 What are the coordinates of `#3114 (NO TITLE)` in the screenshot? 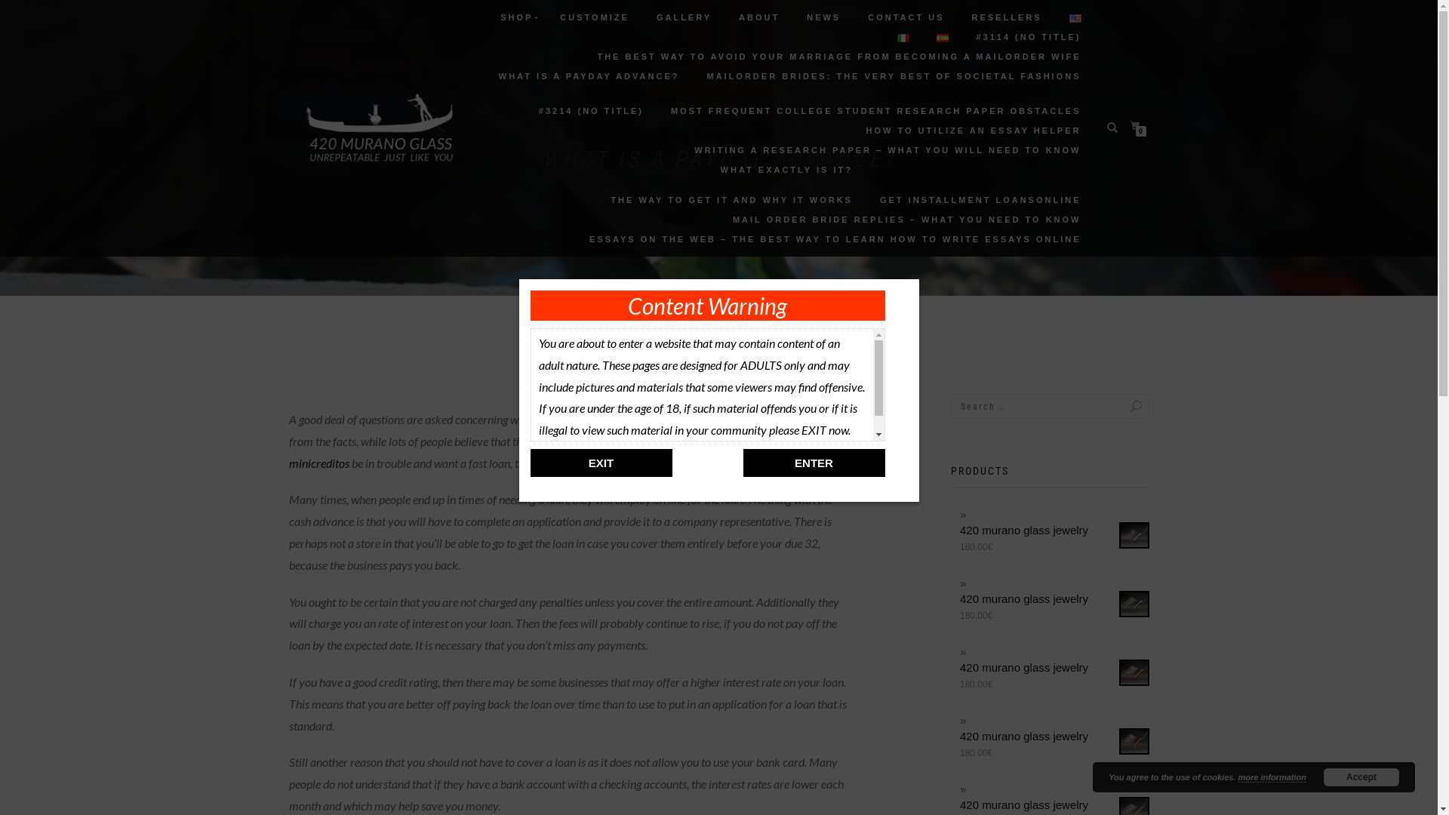 It's located at (1028, 37).